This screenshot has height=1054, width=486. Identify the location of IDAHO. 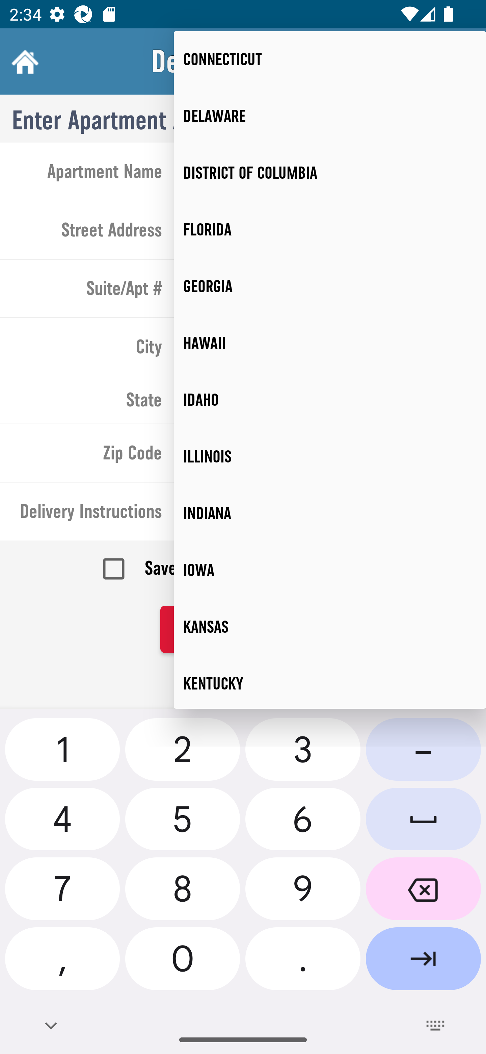
(330, 400).